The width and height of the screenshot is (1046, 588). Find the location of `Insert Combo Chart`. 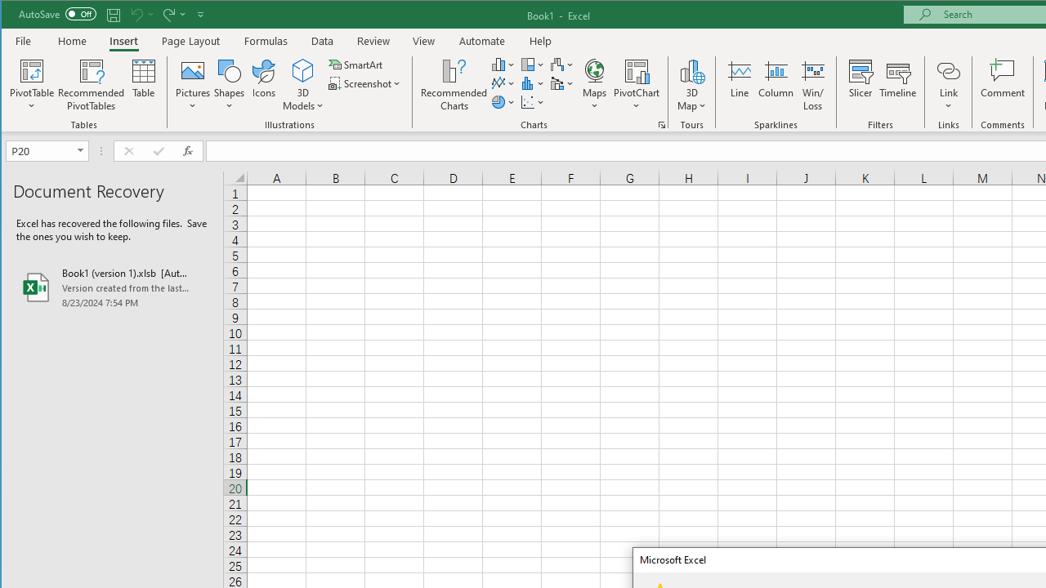

Insert Combo Chart is located at coordinates (562, 83).